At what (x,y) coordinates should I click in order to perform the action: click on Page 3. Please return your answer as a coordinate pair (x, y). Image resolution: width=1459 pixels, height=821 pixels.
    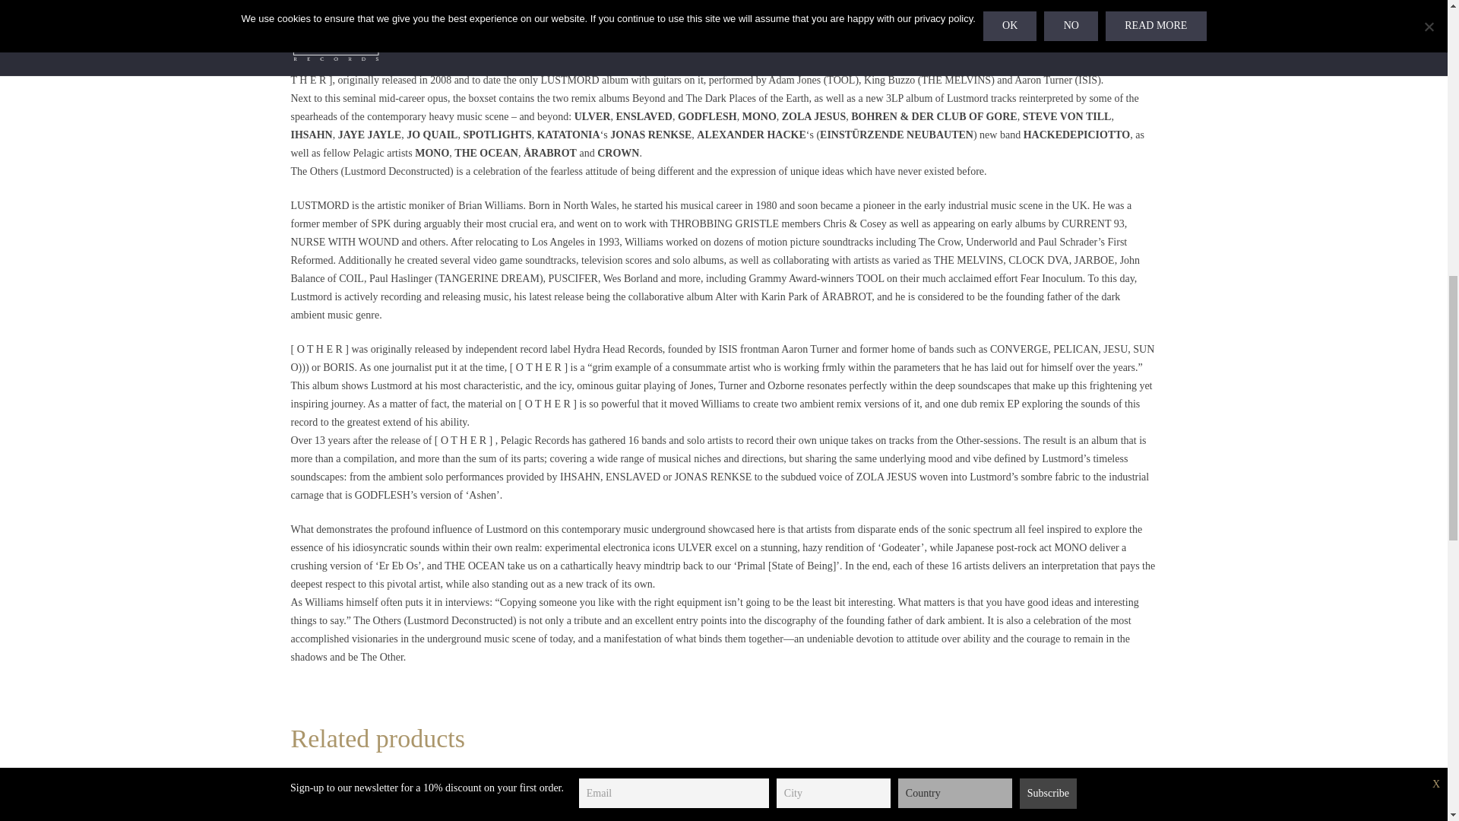
    Looking at the image, I should click on (723, 629).